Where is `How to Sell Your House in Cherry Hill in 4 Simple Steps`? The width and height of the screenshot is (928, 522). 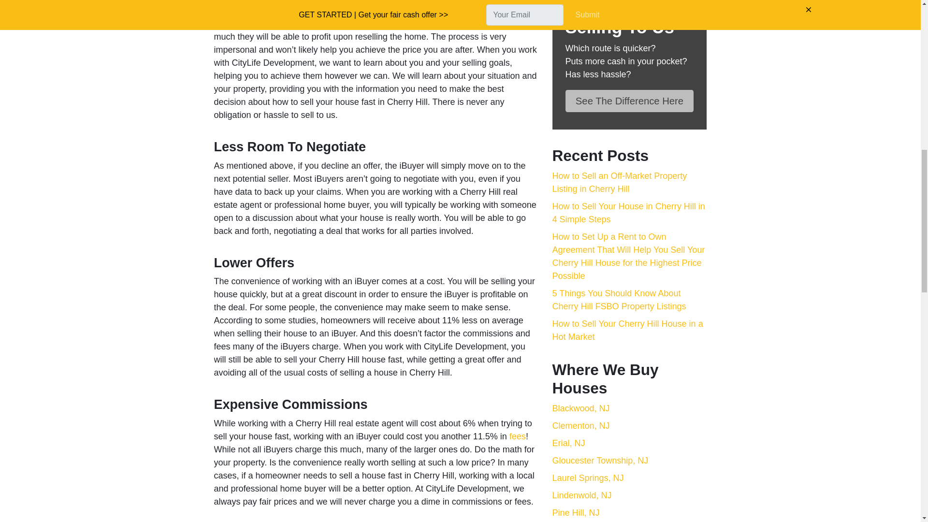
How to Sell Your House in Cherry Hill in 4 Simple Steps is located at coordinates (628, 213).